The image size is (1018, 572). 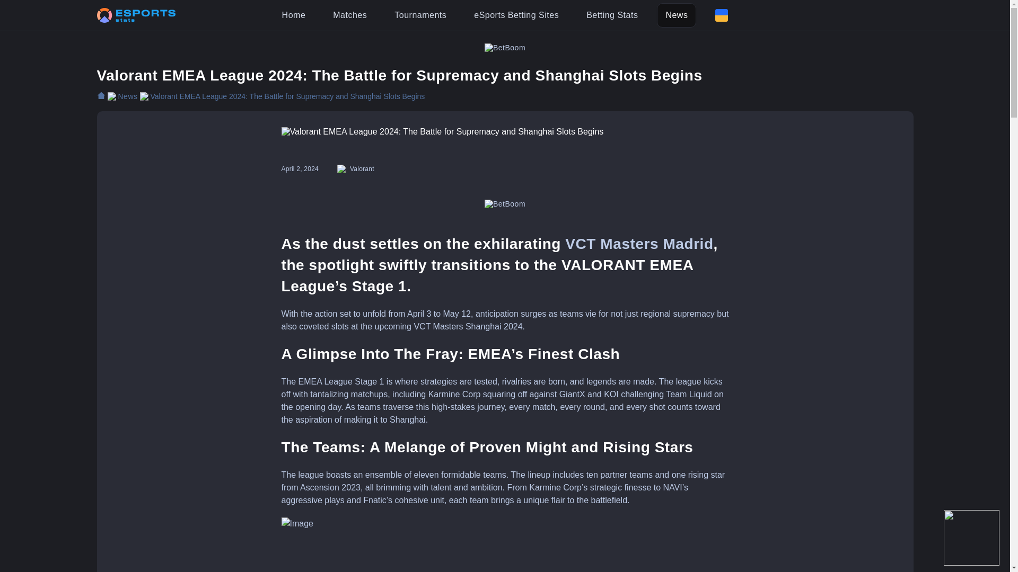 I want to click on e-sportstats.com, so click(x=111, y=96).